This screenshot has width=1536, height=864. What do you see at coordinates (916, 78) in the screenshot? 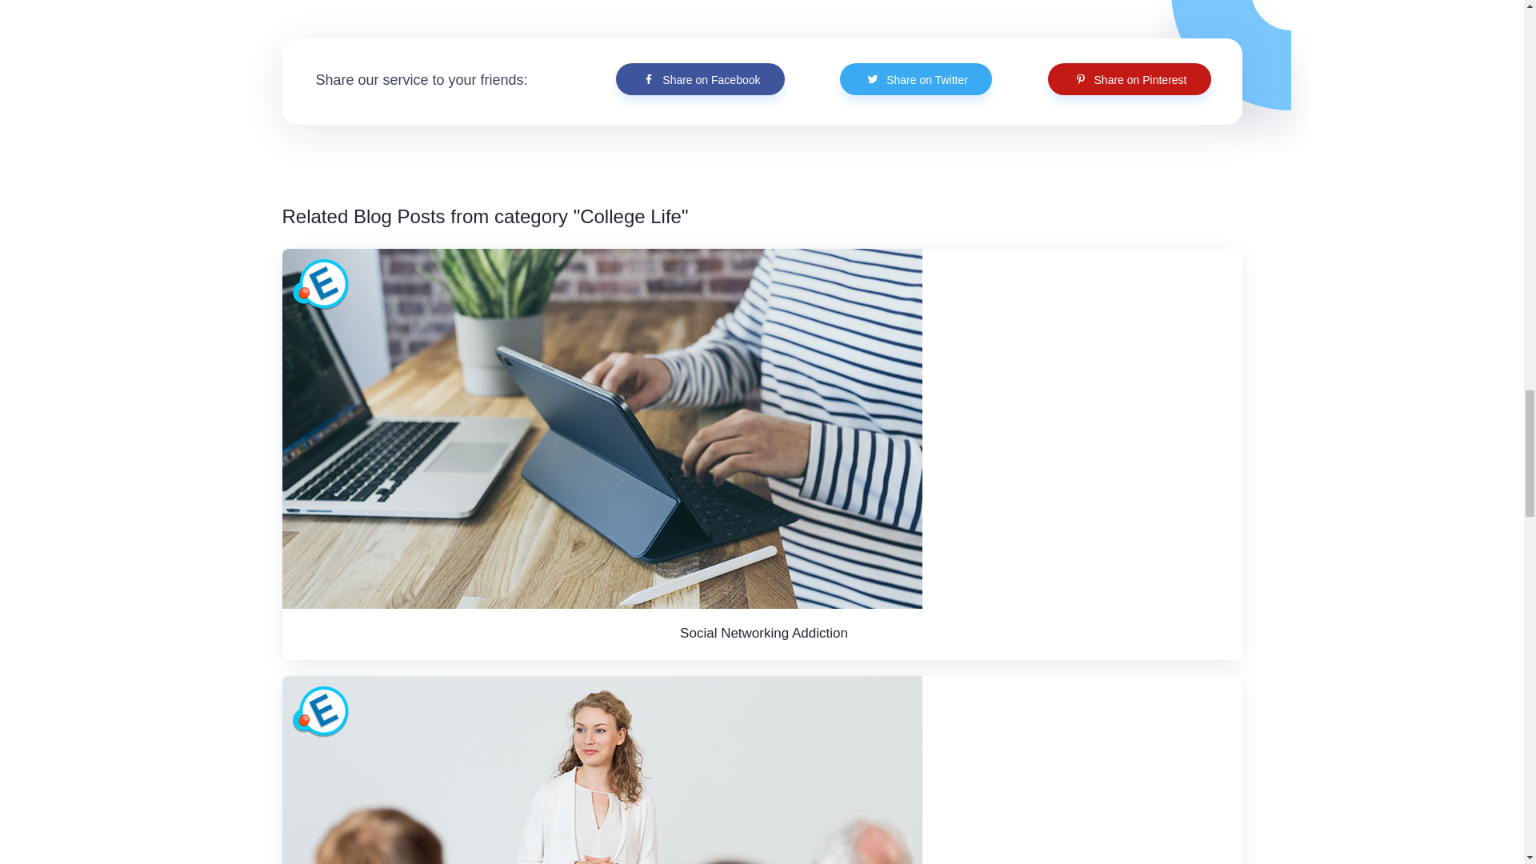
I see `Share on Twitter` at bounding box center [916, 78].